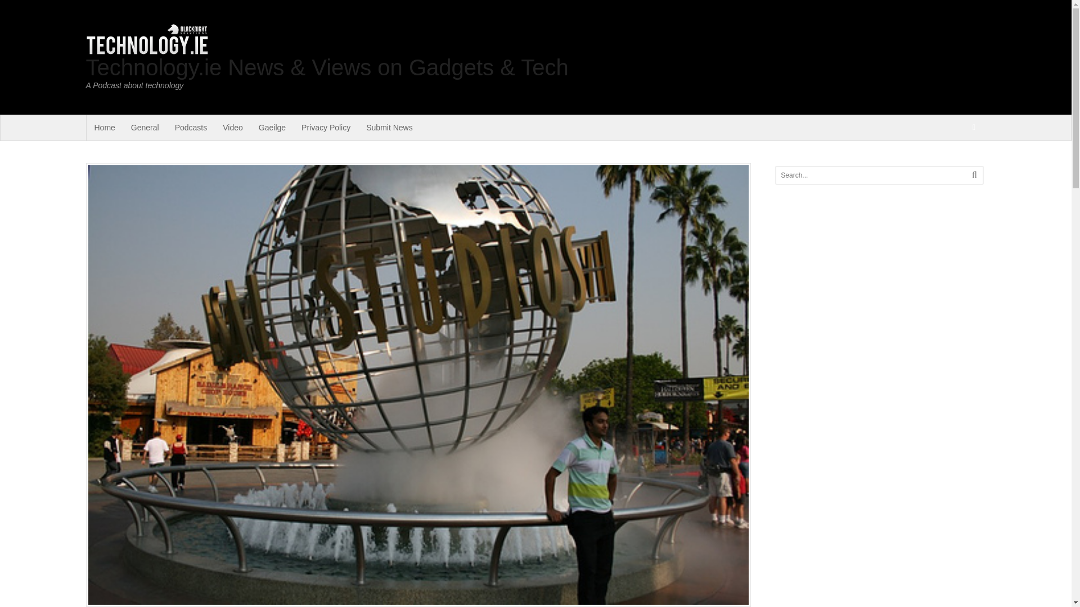  Describe the element at coordinates (191, 128) in the screenshot. I see `Podcasts` at that location.